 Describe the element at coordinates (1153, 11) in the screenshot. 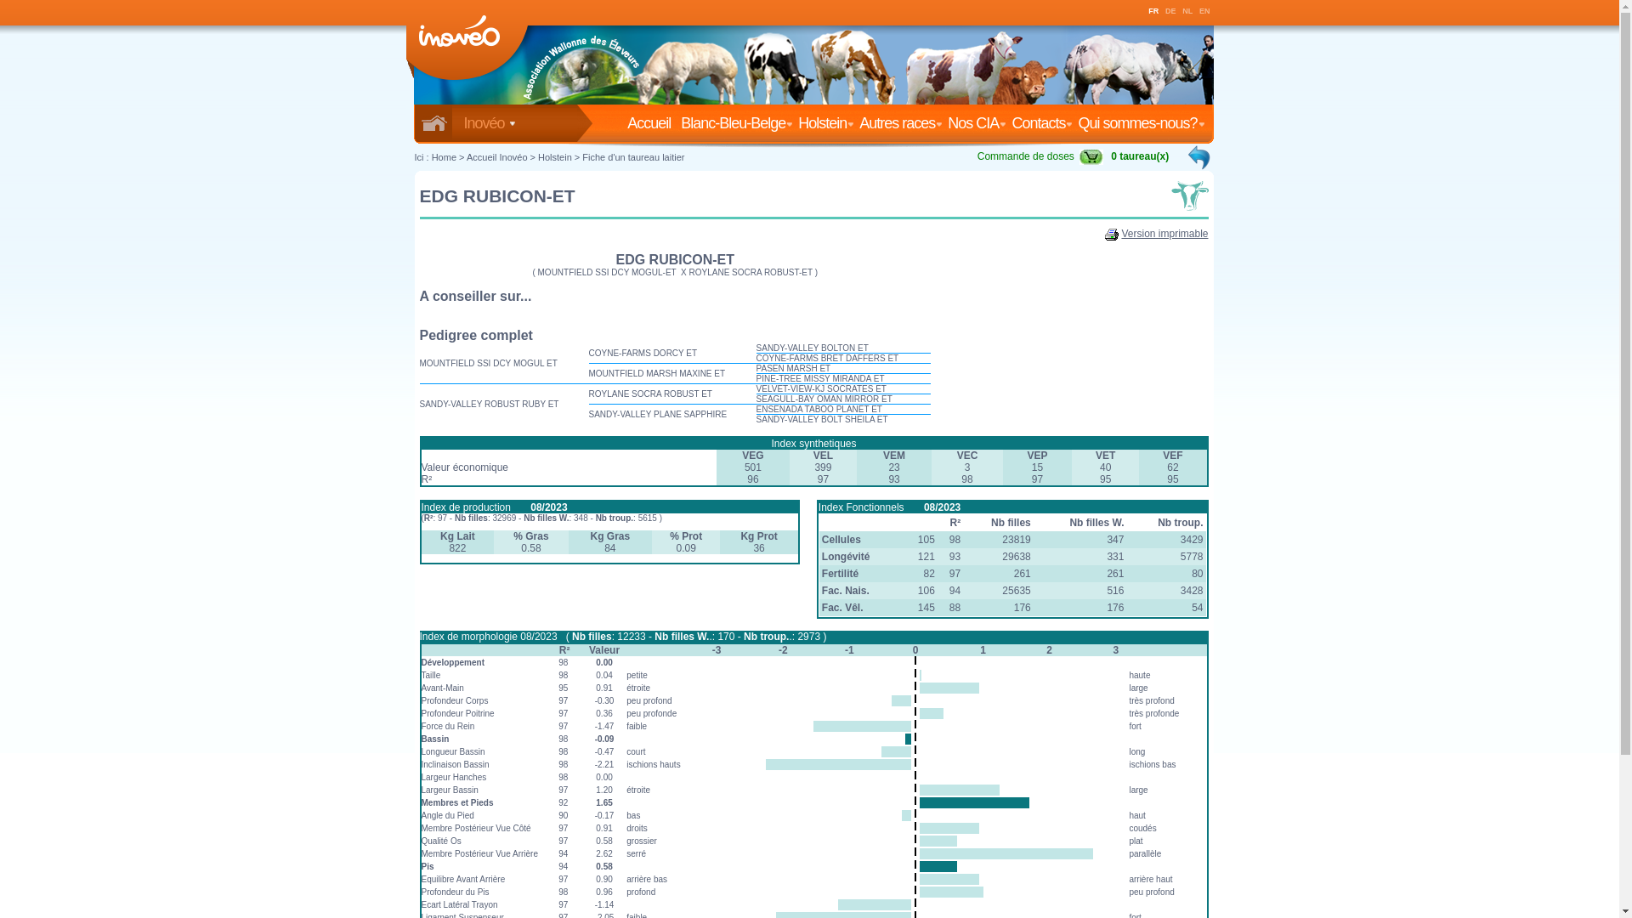

I see `FR` at that location.